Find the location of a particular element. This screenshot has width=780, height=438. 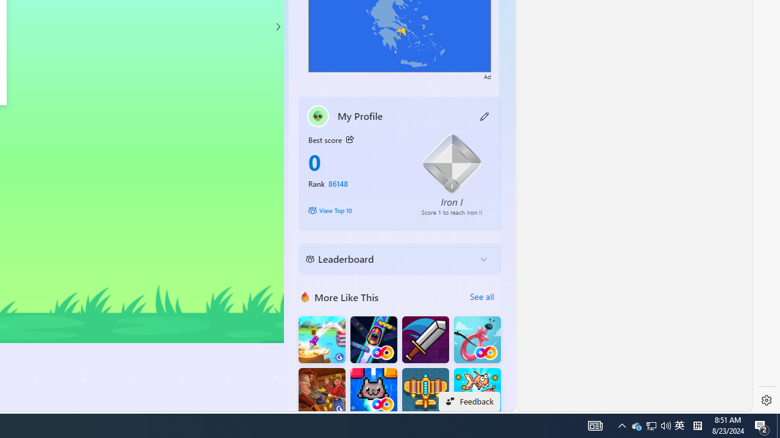

""'s avatar is located at coordinates (318, 116).